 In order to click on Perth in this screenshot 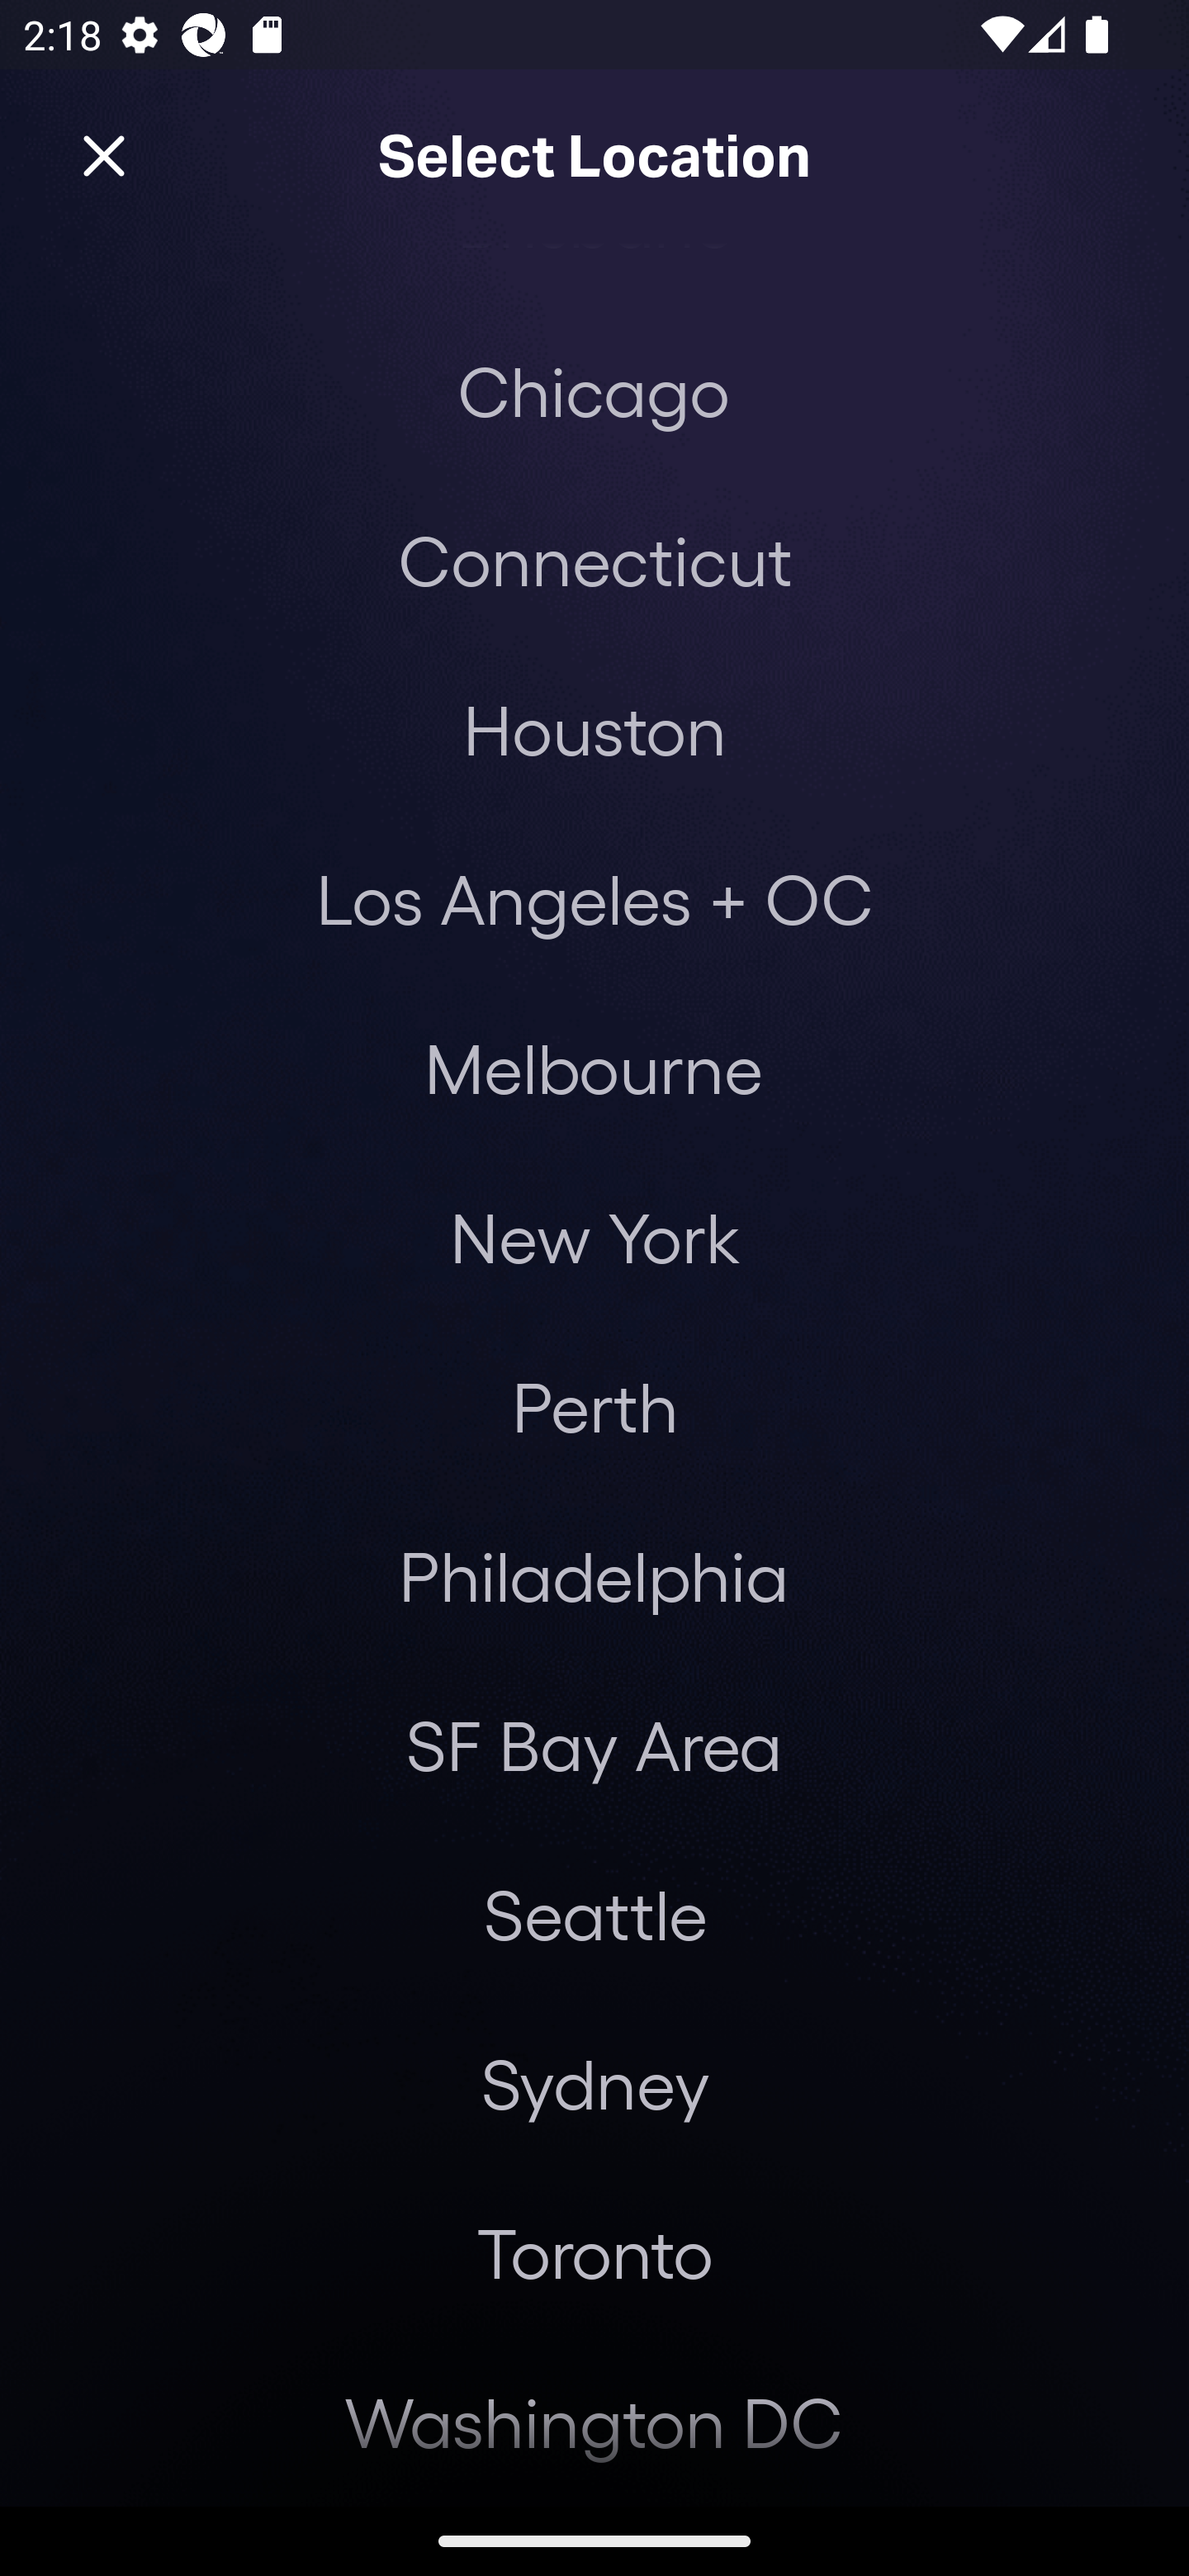, I will do `click(594, 1406)`.